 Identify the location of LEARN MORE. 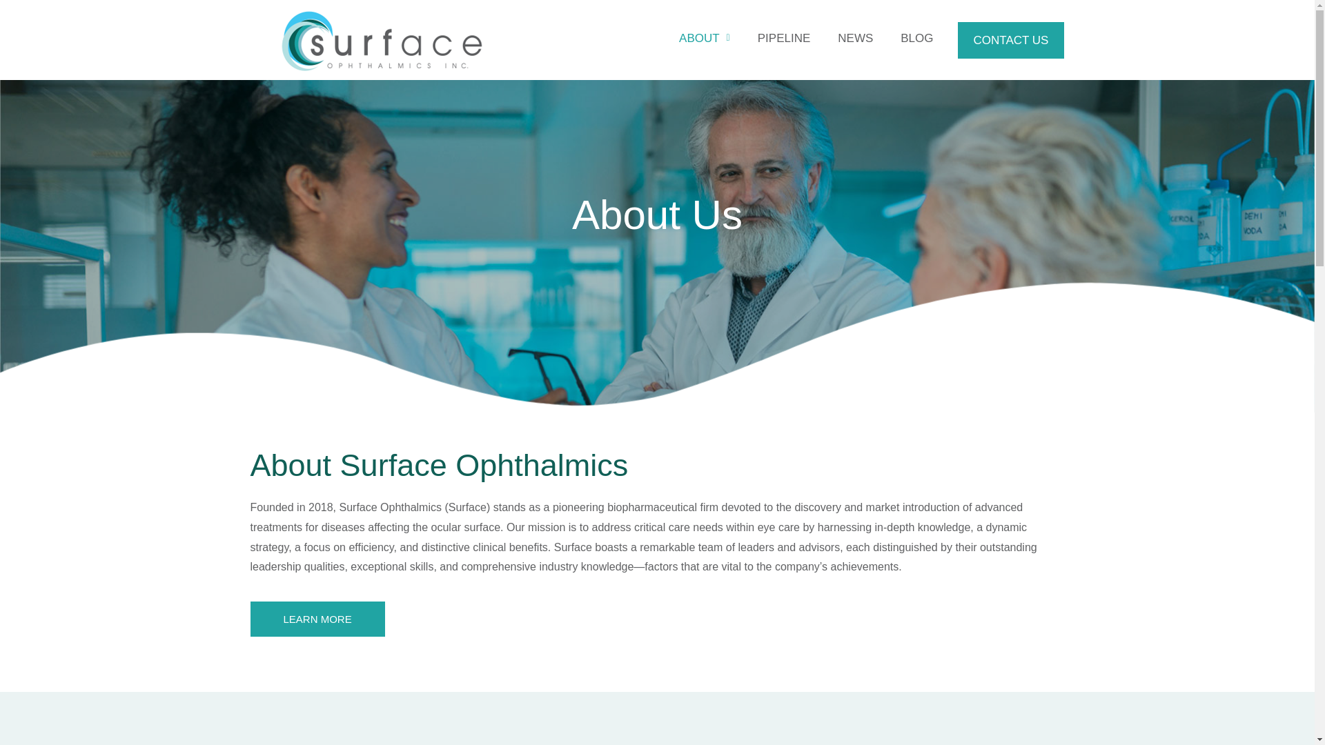
(317, 619).